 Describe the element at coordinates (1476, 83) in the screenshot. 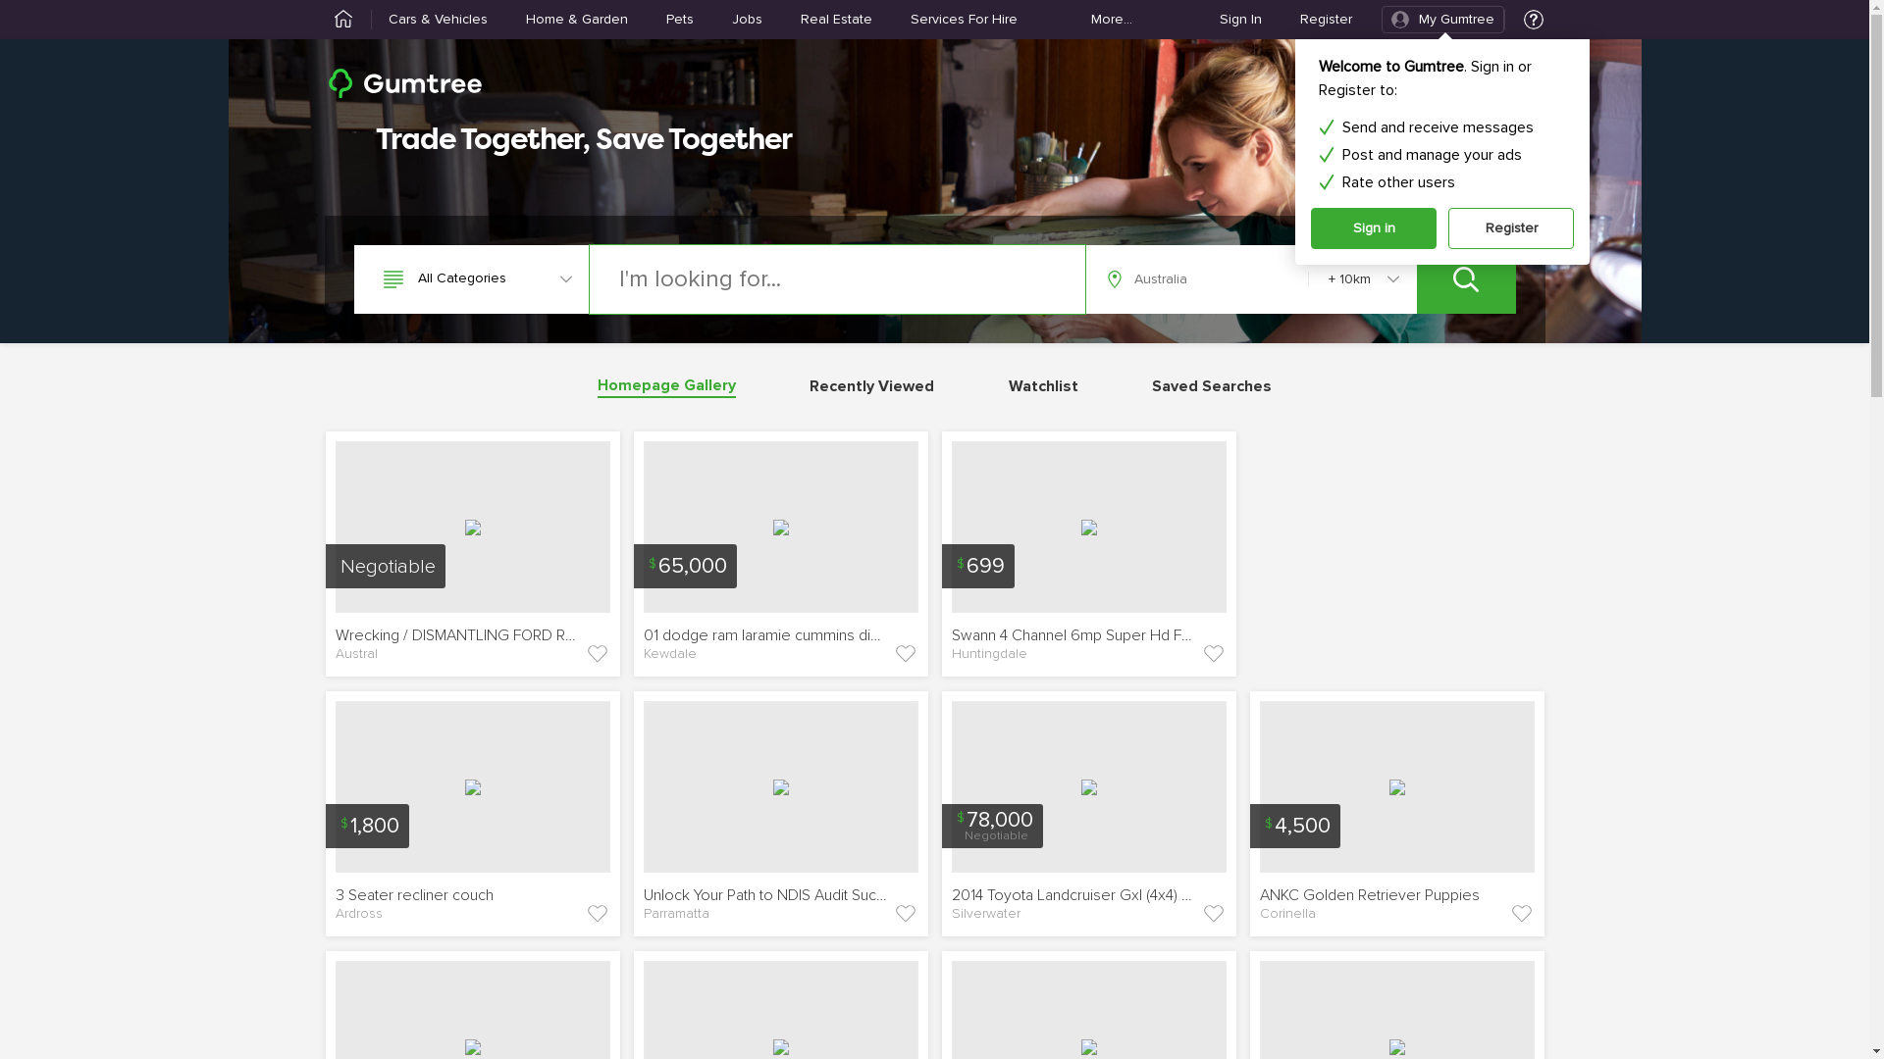

I see `Post an ad` at that location.